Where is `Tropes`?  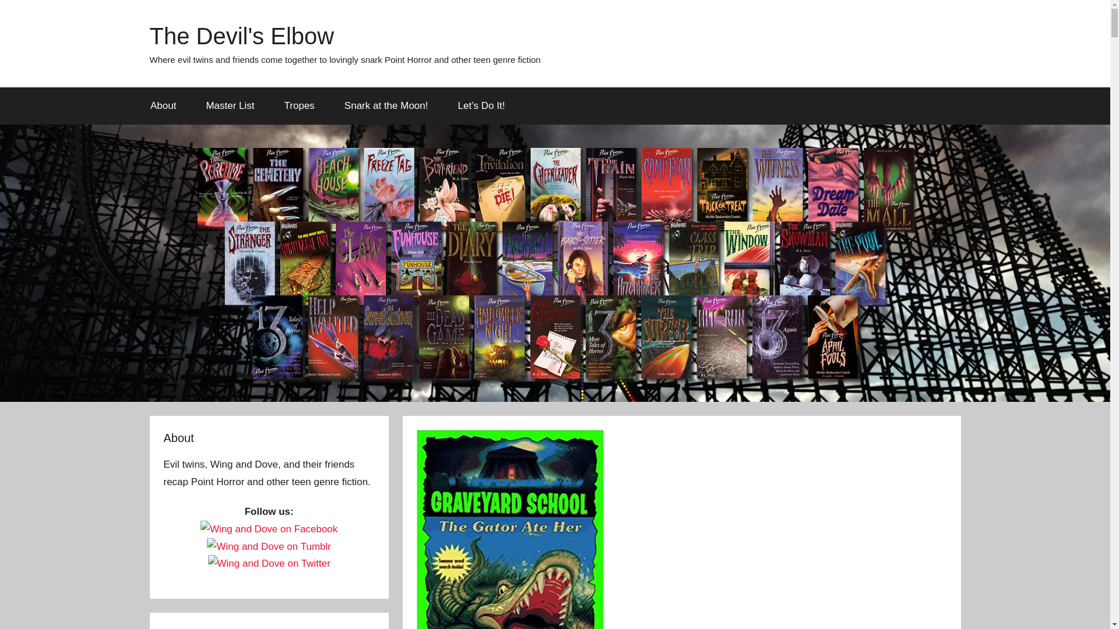 Tropes is located at coordinates (299, 106).